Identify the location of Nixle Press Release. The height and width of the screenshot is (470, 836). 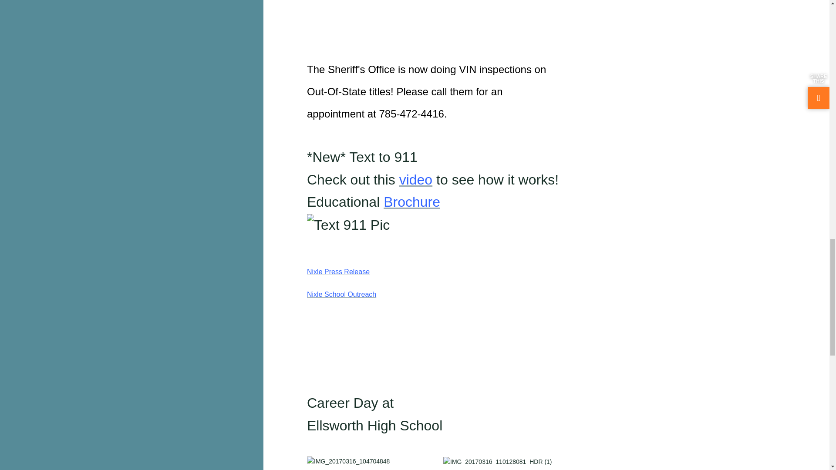
(338, 272).